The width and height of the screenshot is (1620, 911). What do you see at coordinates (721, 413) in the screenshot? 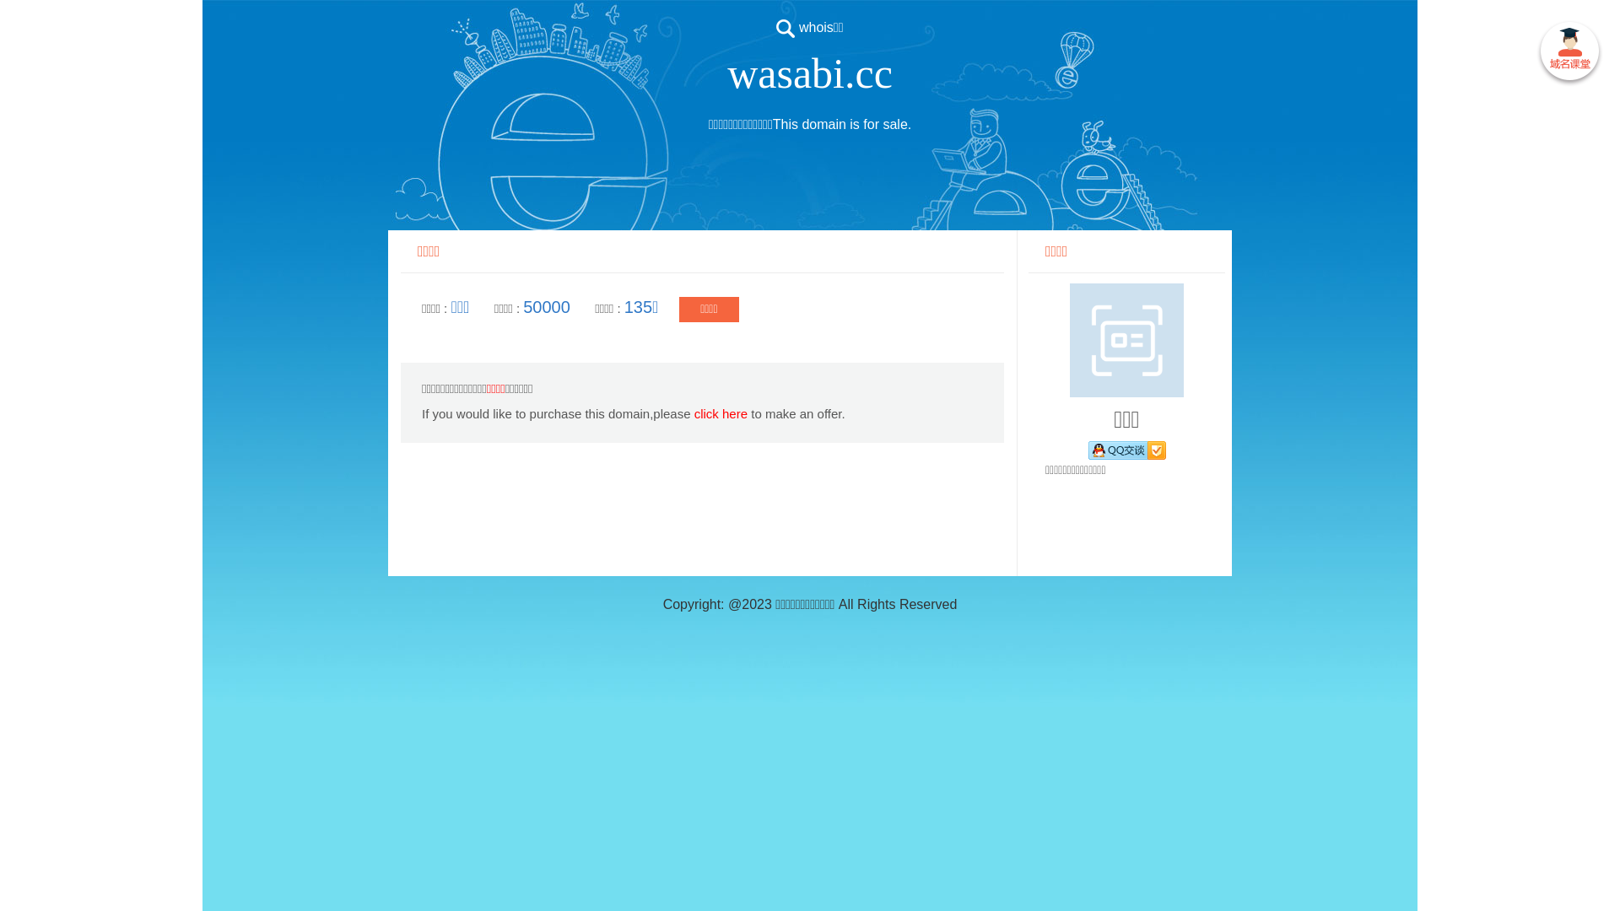
I see `click here` at bounding box center [721, 413].